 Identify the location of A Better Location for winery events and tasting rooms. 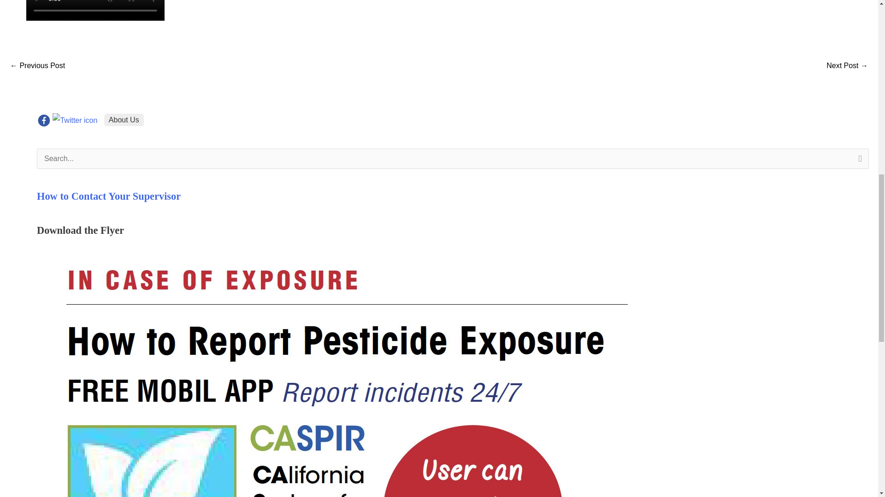
(847, 66).